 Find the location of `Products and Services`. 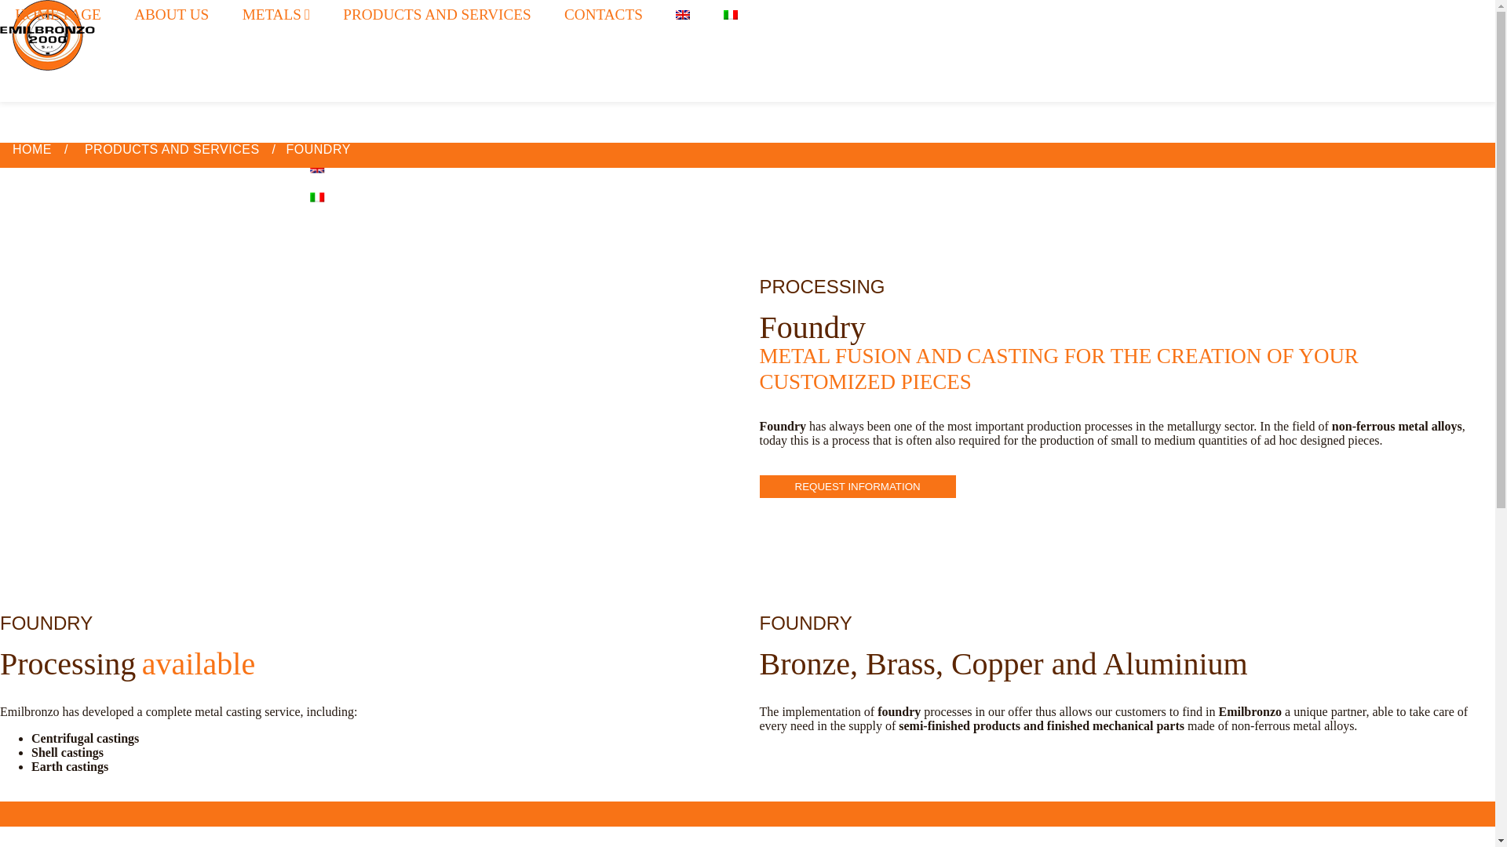

Products and Services is located at coordinates (377, 109).